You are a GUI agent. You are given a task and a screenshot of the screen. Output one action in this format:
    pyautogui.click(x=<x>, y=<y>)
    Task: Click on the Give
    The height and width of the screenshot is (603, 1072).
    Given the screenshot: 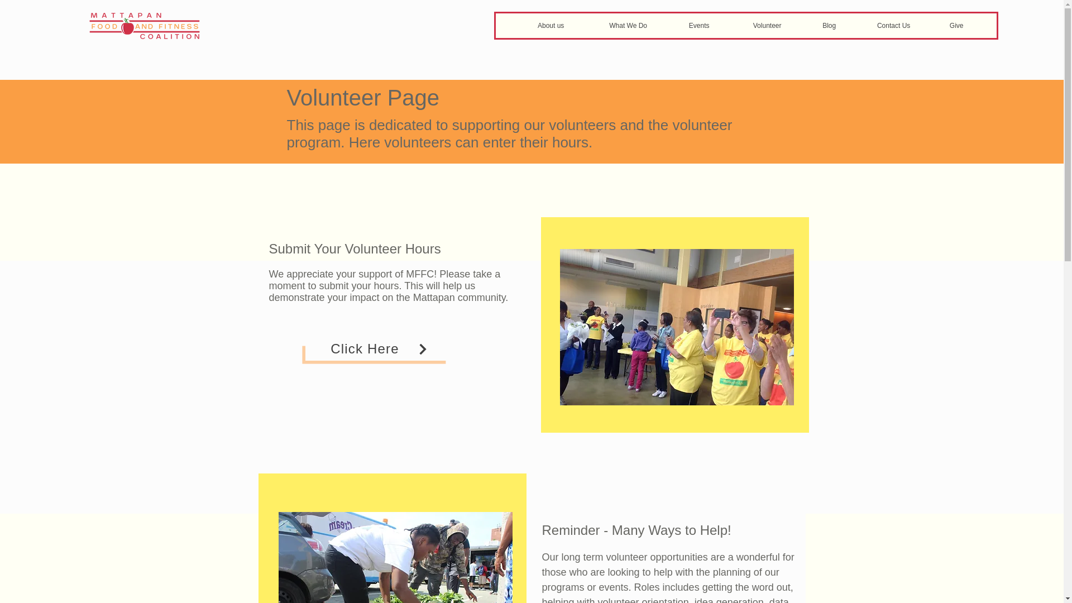 What is the action you would take?
    pyautogui.click(x=956, y=26)
    